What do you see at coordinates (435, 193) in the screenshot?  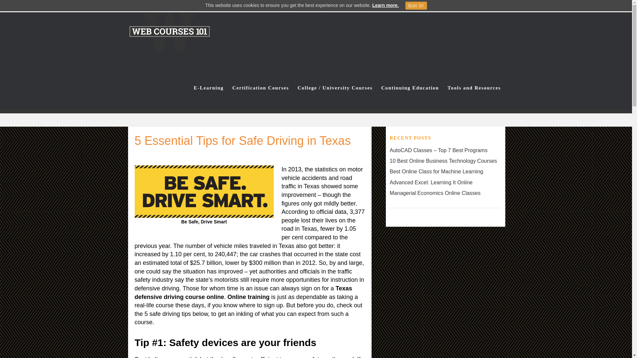 I see `Managerial Economics Online Classes` at bounding box center [435, 193].